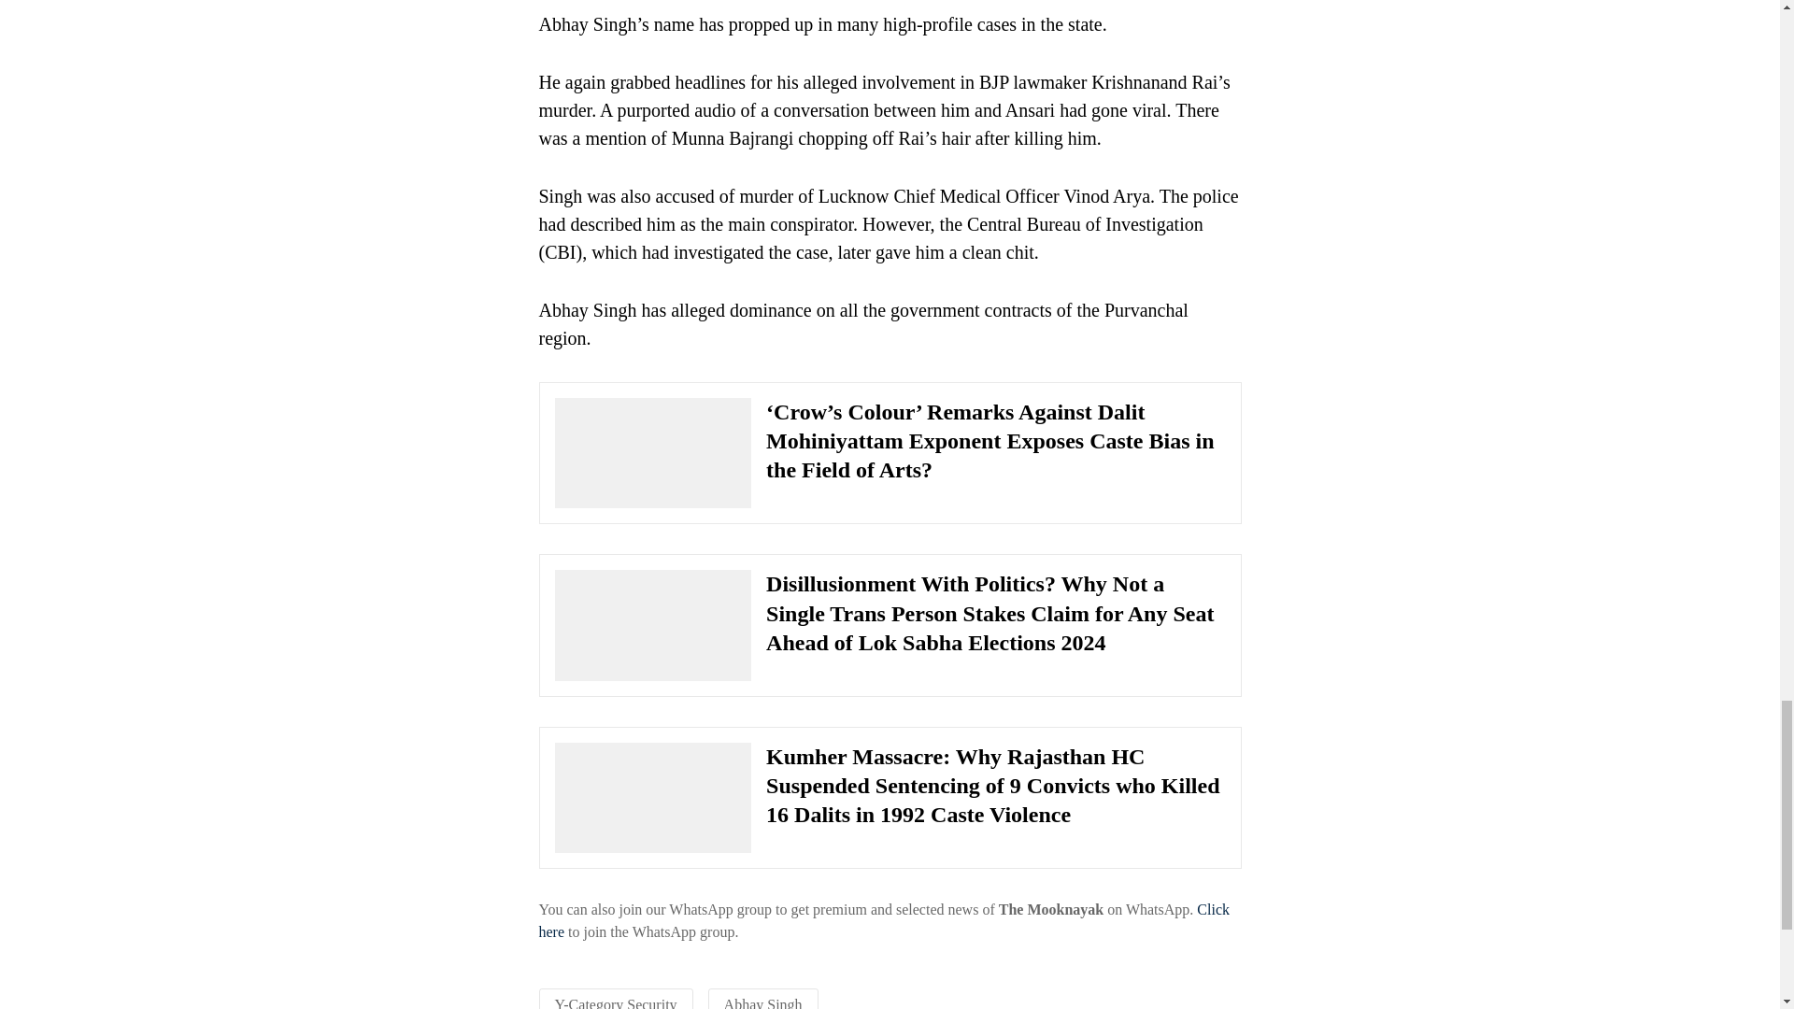 The width and height of the screenshot is (1794, 1009). What do you see at coordinates (762, 1003) in the screenshot?
I see `Abhay Singh` at bounding box center [762, 1003].